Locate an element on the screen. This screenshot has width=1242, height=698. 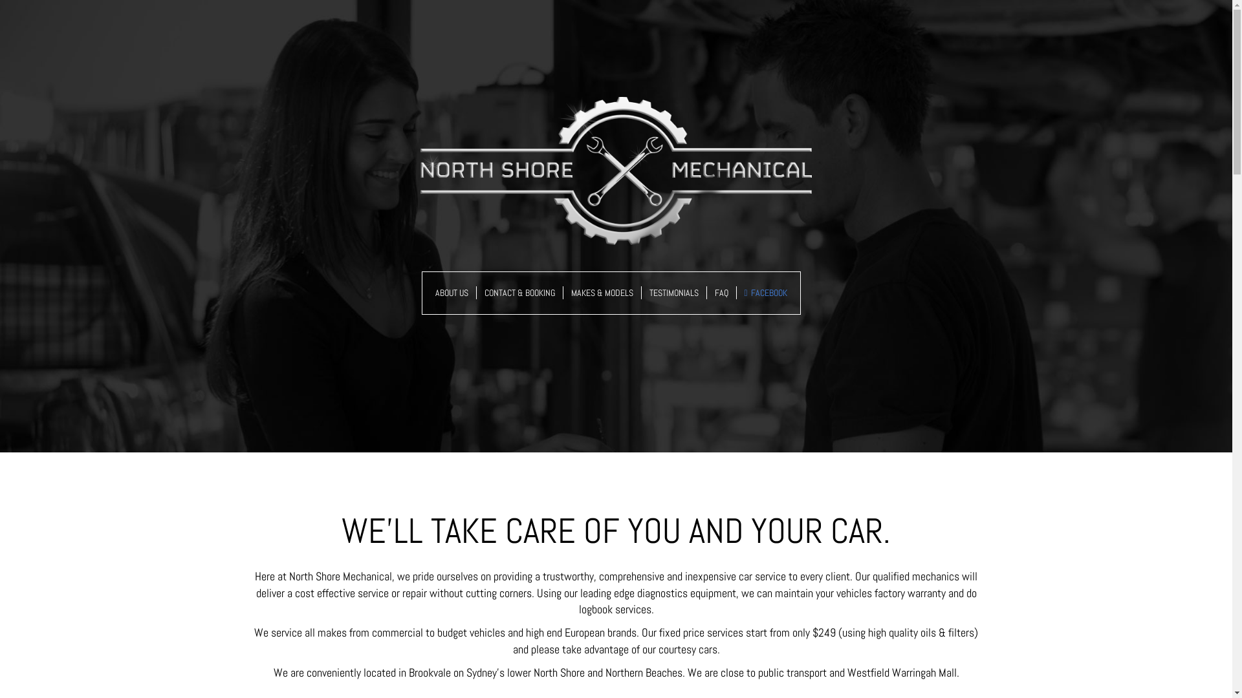
TESTIMONIALS is located at coordinates (674, 293).